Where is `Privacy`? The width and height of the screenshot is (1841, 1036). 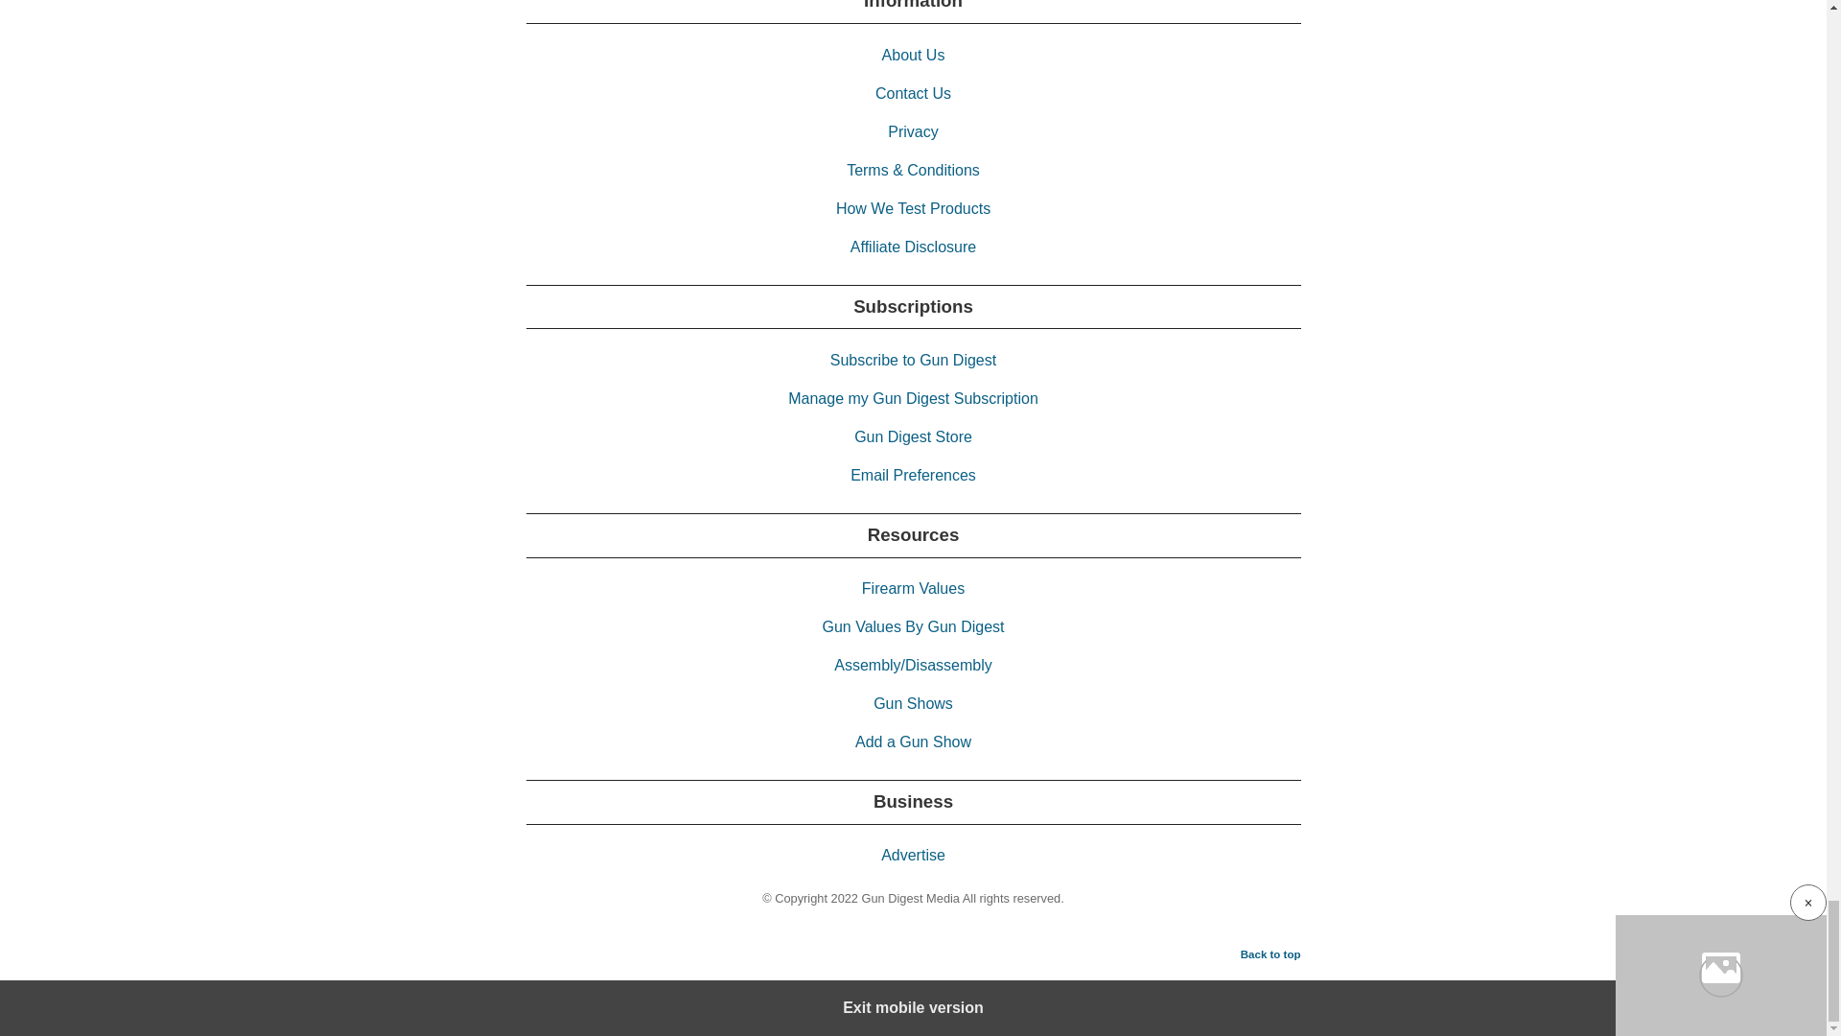
Privacy is located at coordinates (912, 130).